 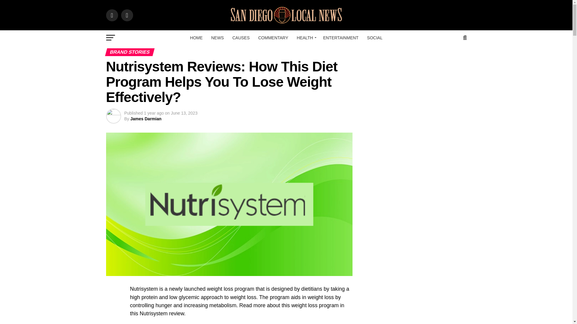 What do you see at coordinates (146, 118) in the screenshot?
I see `James Darmian` at bounding box center [146, 118].